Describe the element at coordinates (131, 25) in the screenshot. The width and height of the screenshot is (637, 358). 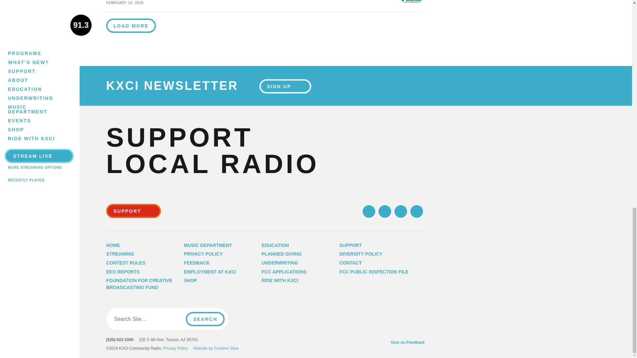
I see `LOAD MORE` at that location.